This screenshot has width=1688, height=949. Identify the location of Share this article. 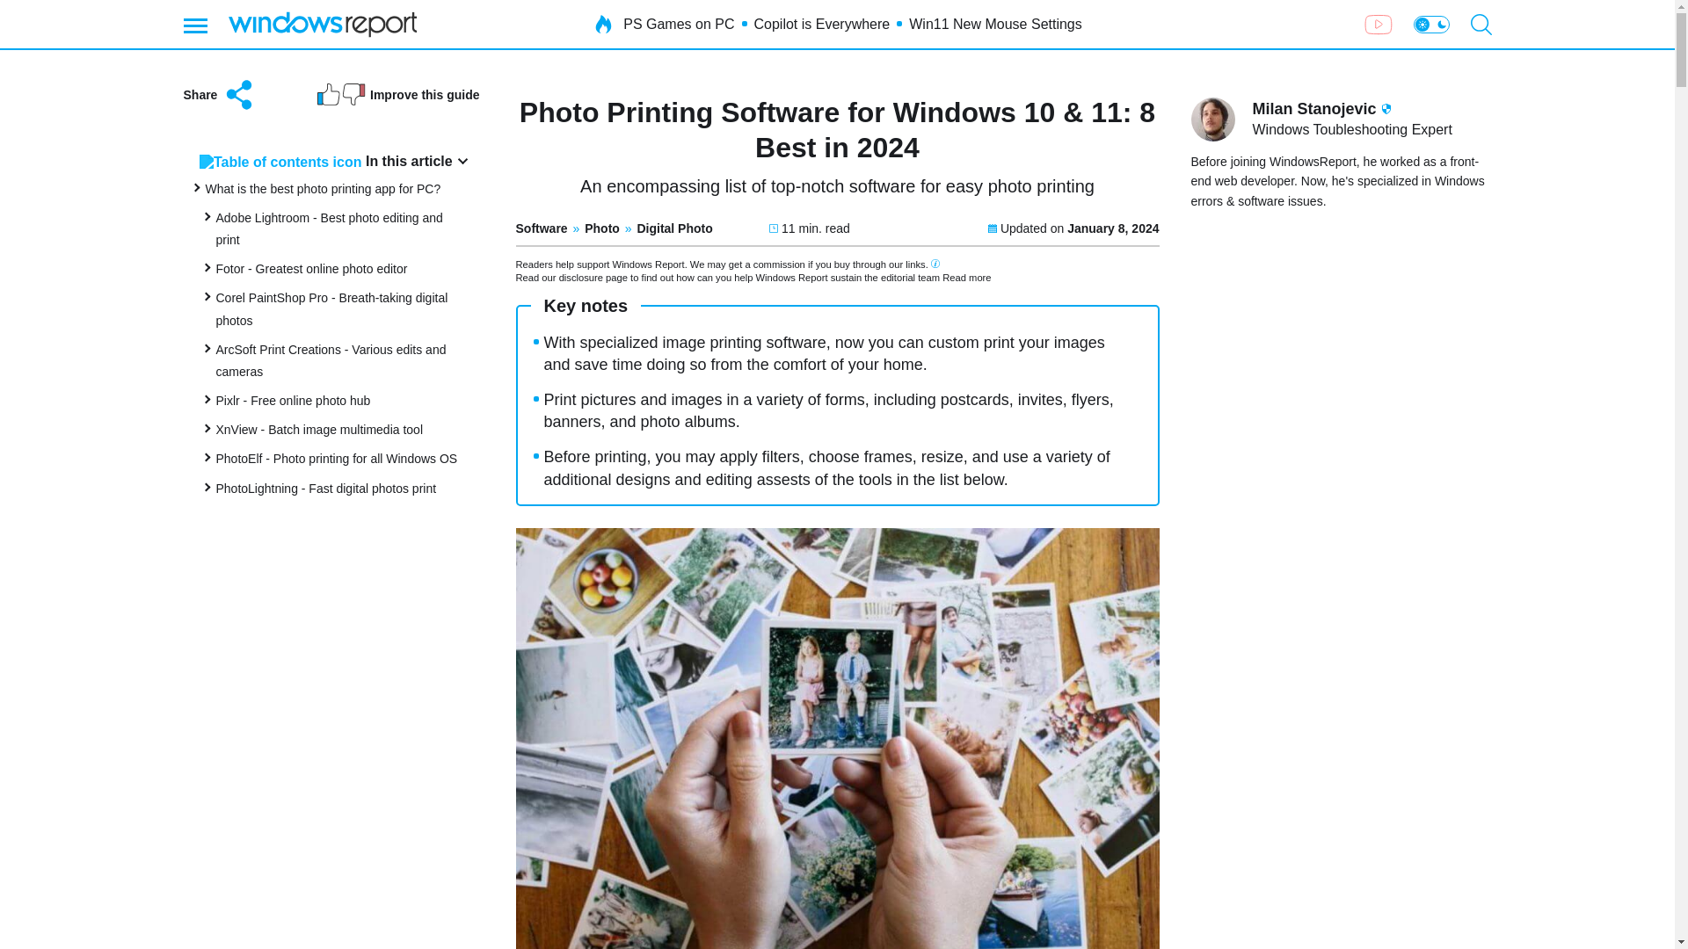
(219, 95).